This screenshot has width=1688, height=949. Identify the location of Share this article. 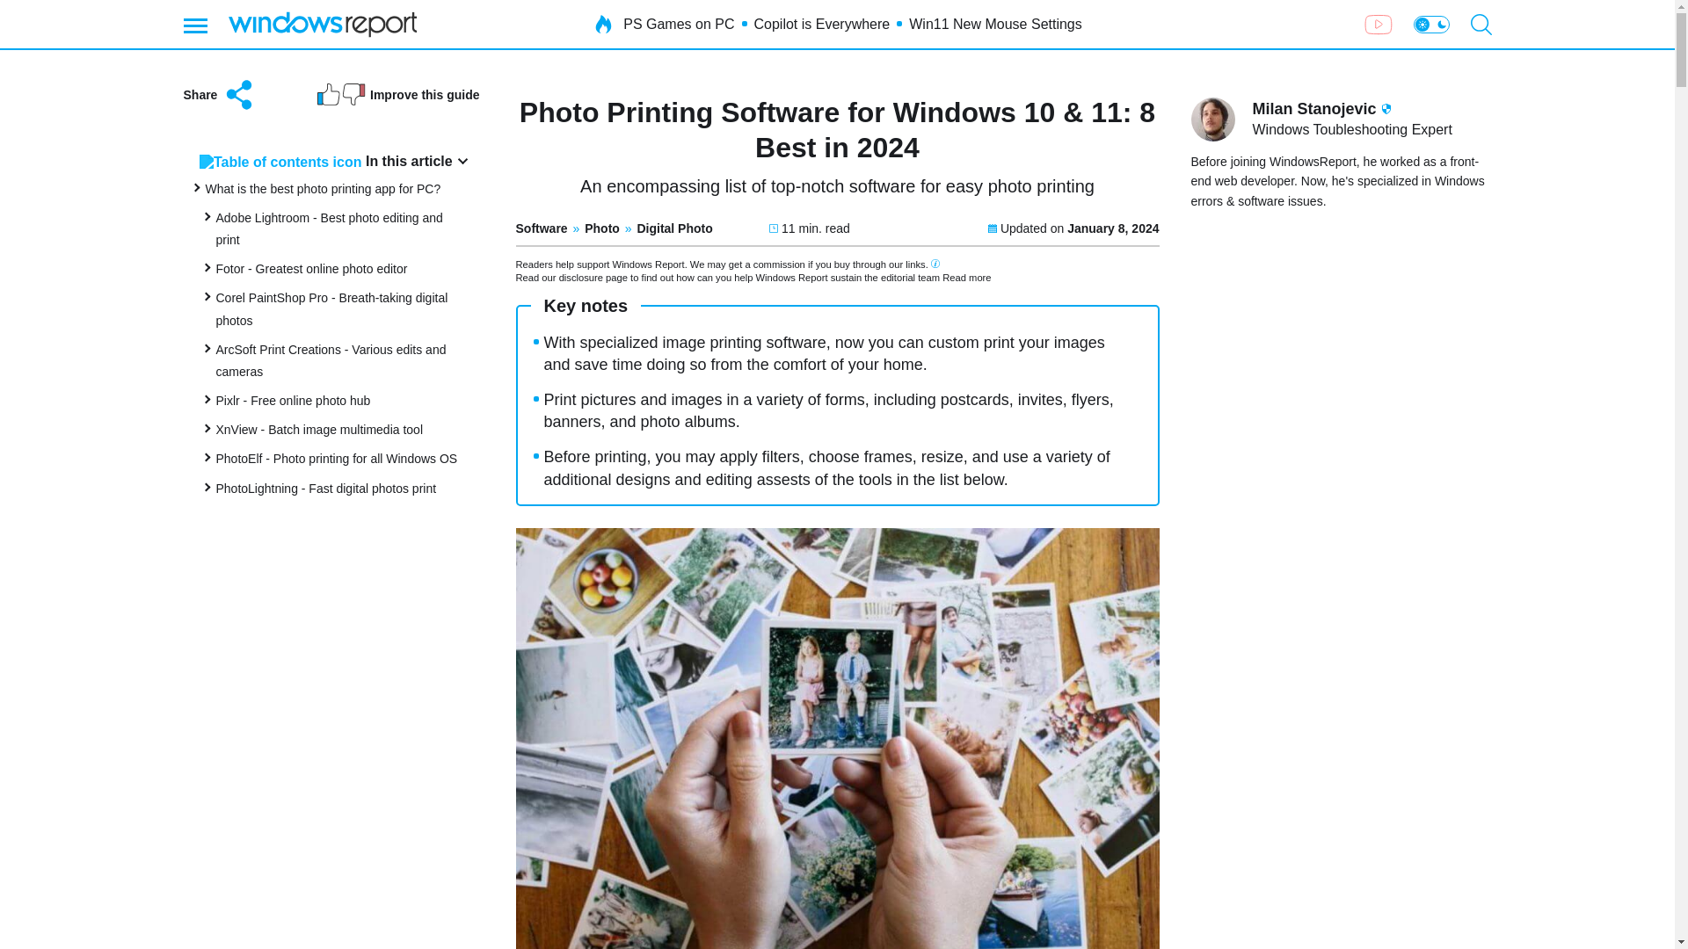
(219, 95).